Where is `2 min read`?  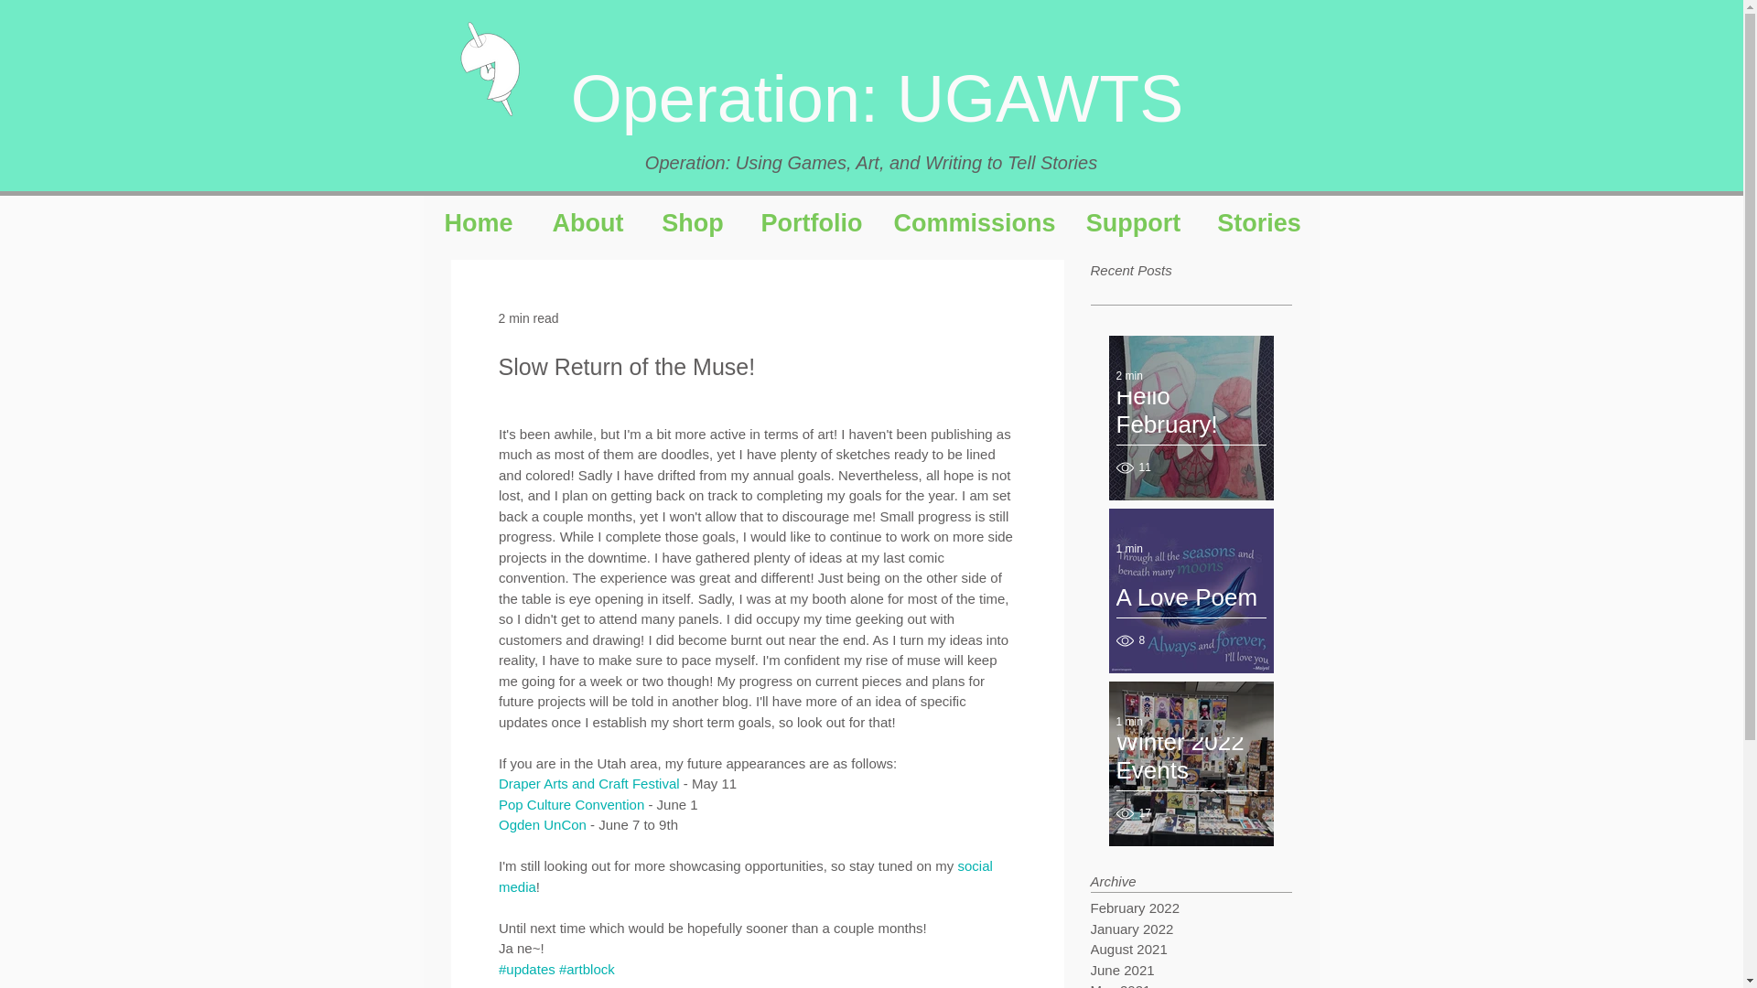 2 min read is located at coordinates (527, 318).